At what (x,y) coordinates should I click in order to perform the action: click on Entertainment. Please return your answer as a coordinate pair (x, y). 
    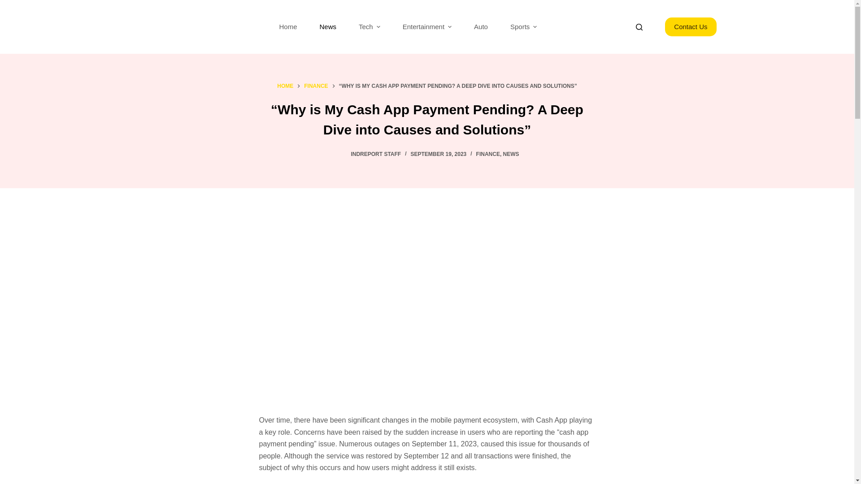
    Looking at the image, I should click on (427, 27).